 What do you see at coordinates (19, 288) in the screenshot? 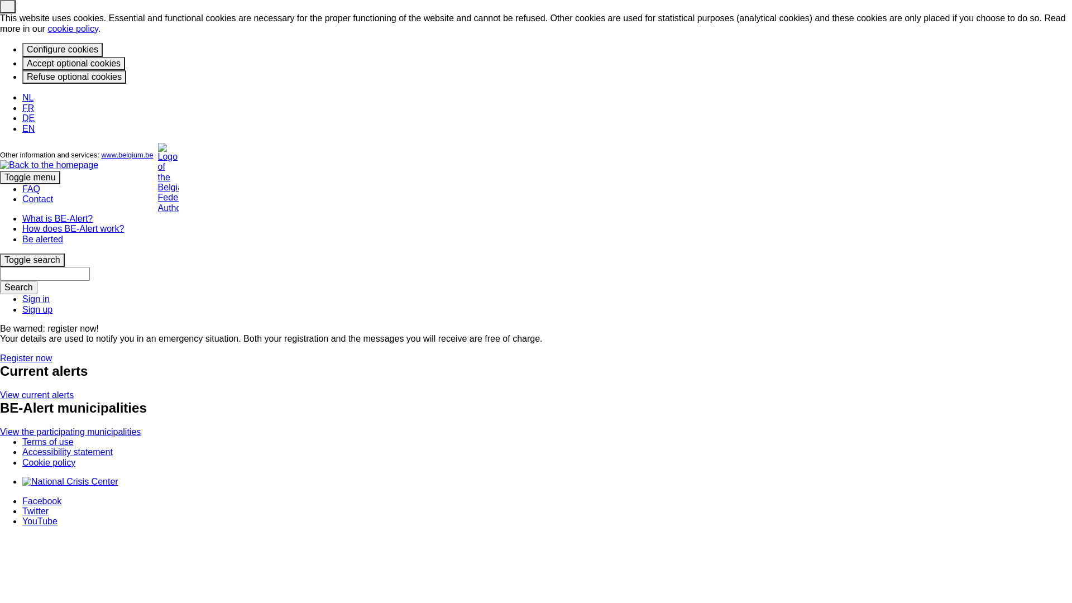
I see `Search` at bounding box center [19, 288].